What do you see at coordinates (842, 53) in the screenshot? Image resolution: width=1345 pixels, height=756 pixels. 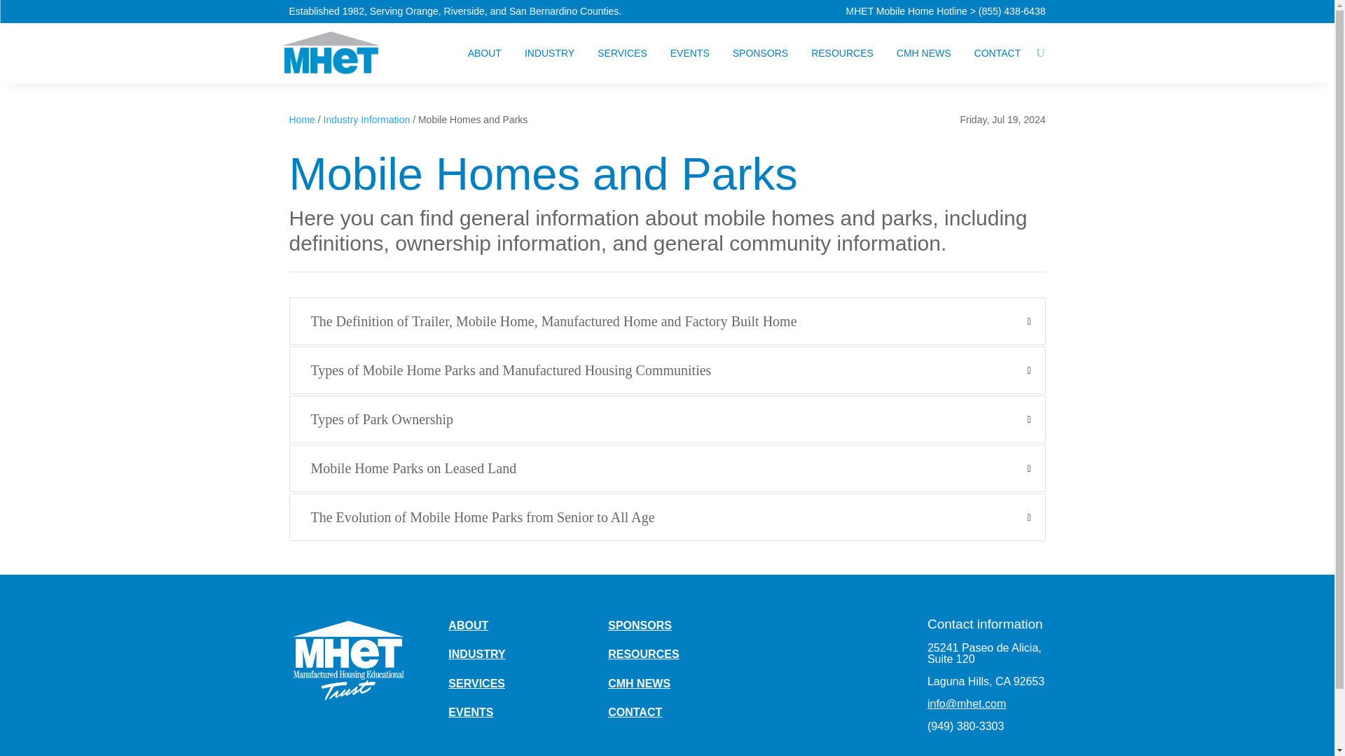 I see `RESOURCES` at bounding box center [842, 53].